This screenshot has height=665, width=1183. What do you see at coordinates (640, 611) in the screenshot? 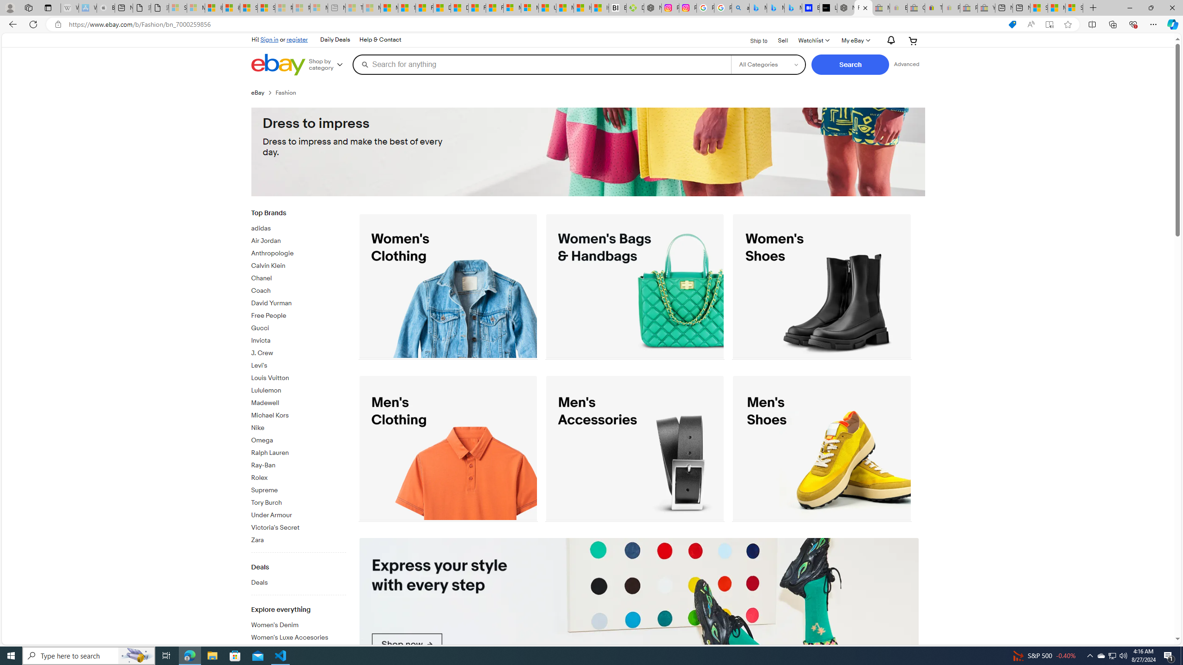
I see `1` at bounding box center [640, 611].